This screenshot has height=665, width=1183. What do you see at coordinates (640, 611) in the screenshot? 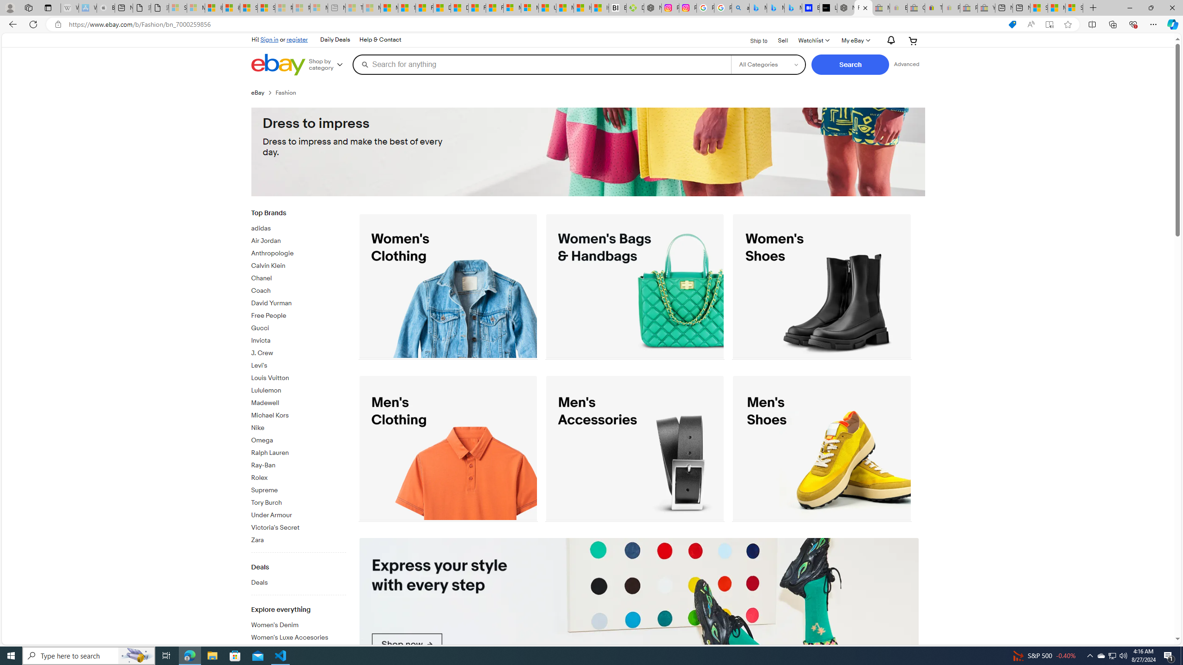
I see `1` at bounding box center [640, 611].